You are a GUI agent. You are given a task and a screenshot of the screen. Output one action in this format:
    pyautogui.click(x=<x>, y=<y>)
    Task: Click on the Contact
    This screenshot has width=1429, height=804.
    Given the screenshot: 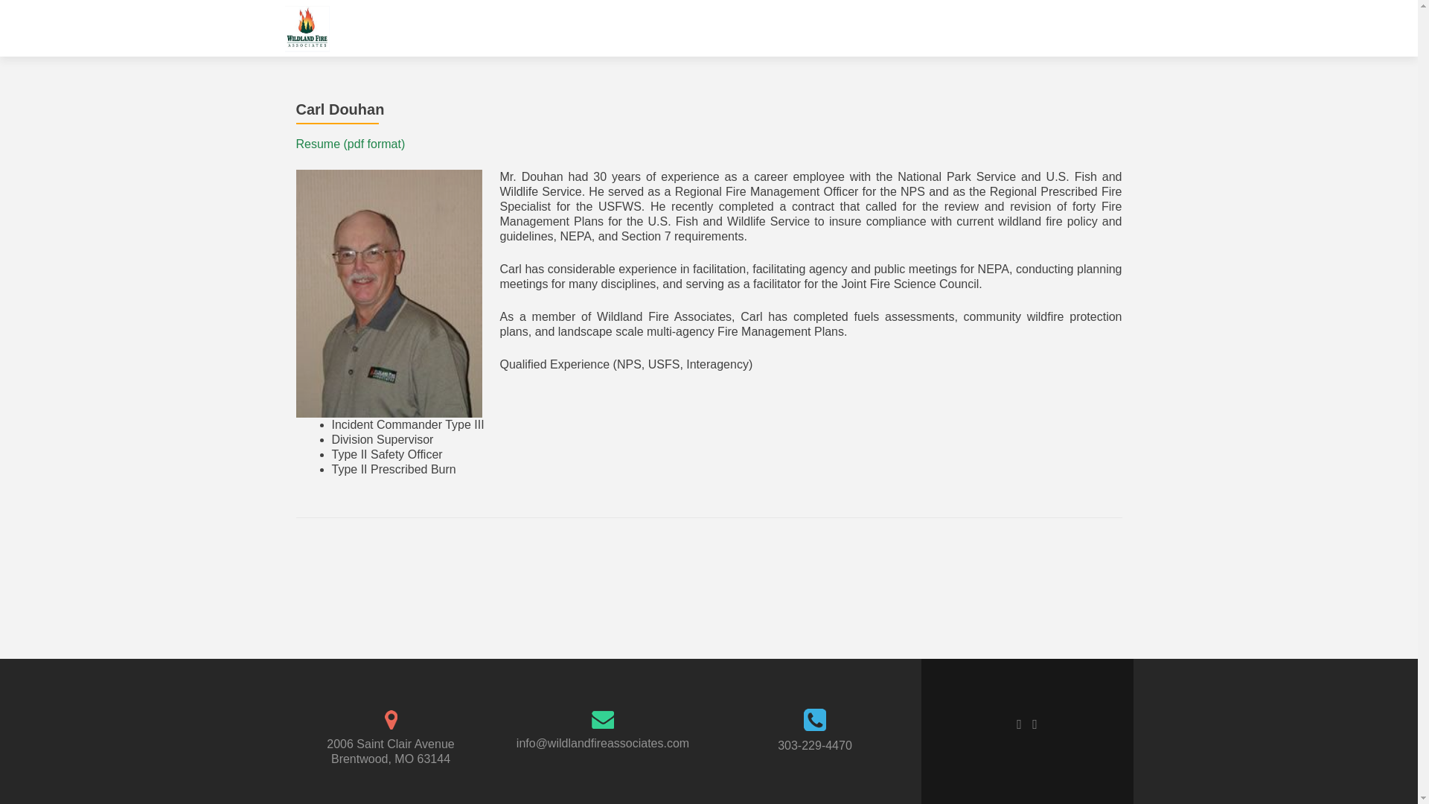 What is the action you would take?
    pyautogui.click(x=1112, y=28)
    